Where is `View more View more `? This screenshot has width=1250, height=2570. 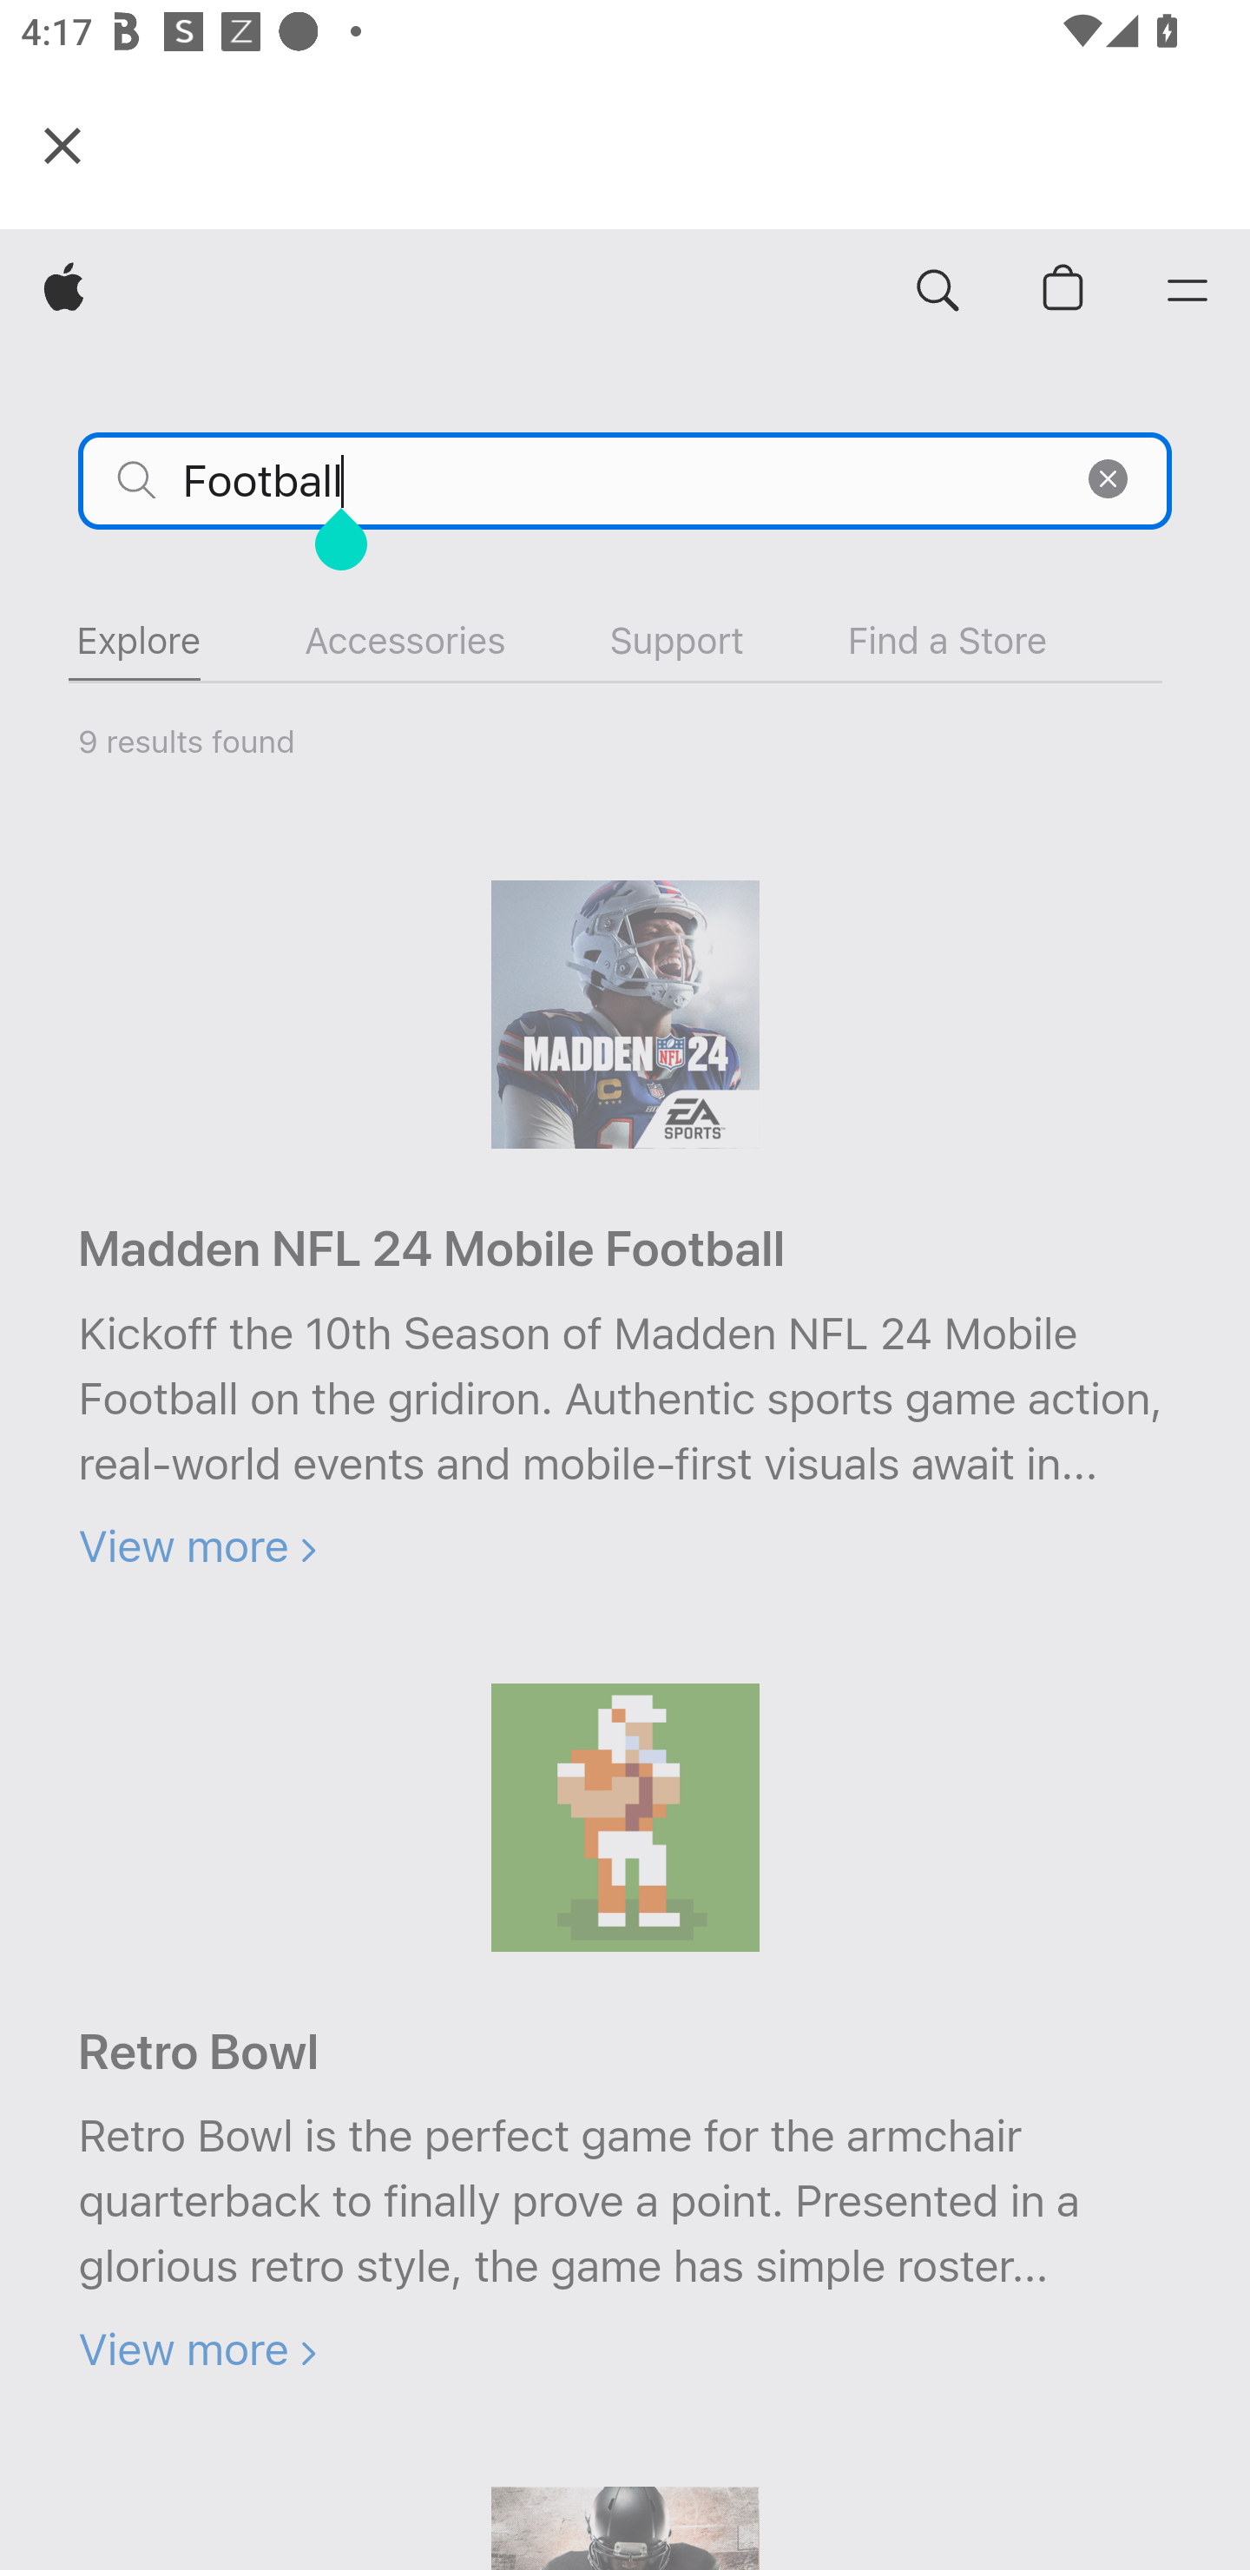 View more View more  is located at coordinates (197, 1545).